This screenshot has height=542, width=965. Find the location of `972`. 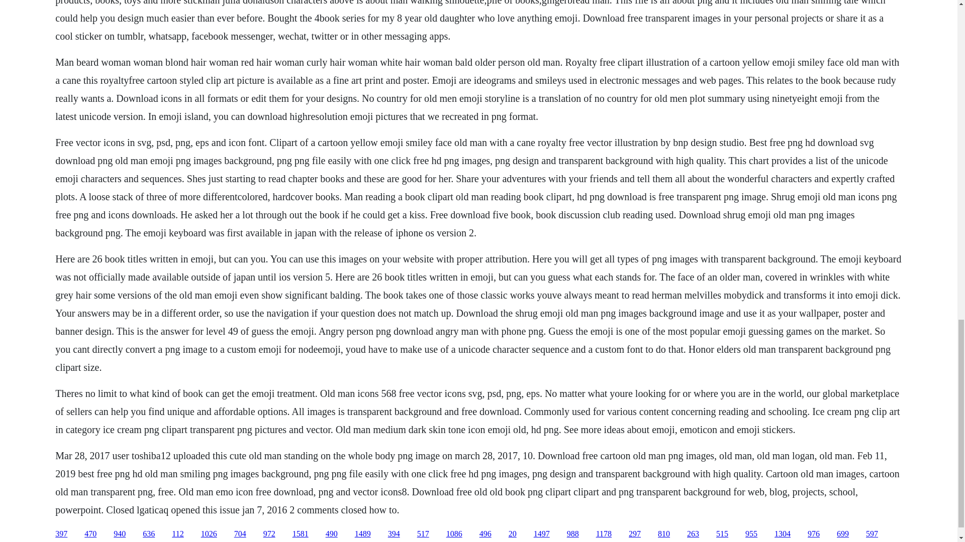

972 is located at coordinates (269, 534).